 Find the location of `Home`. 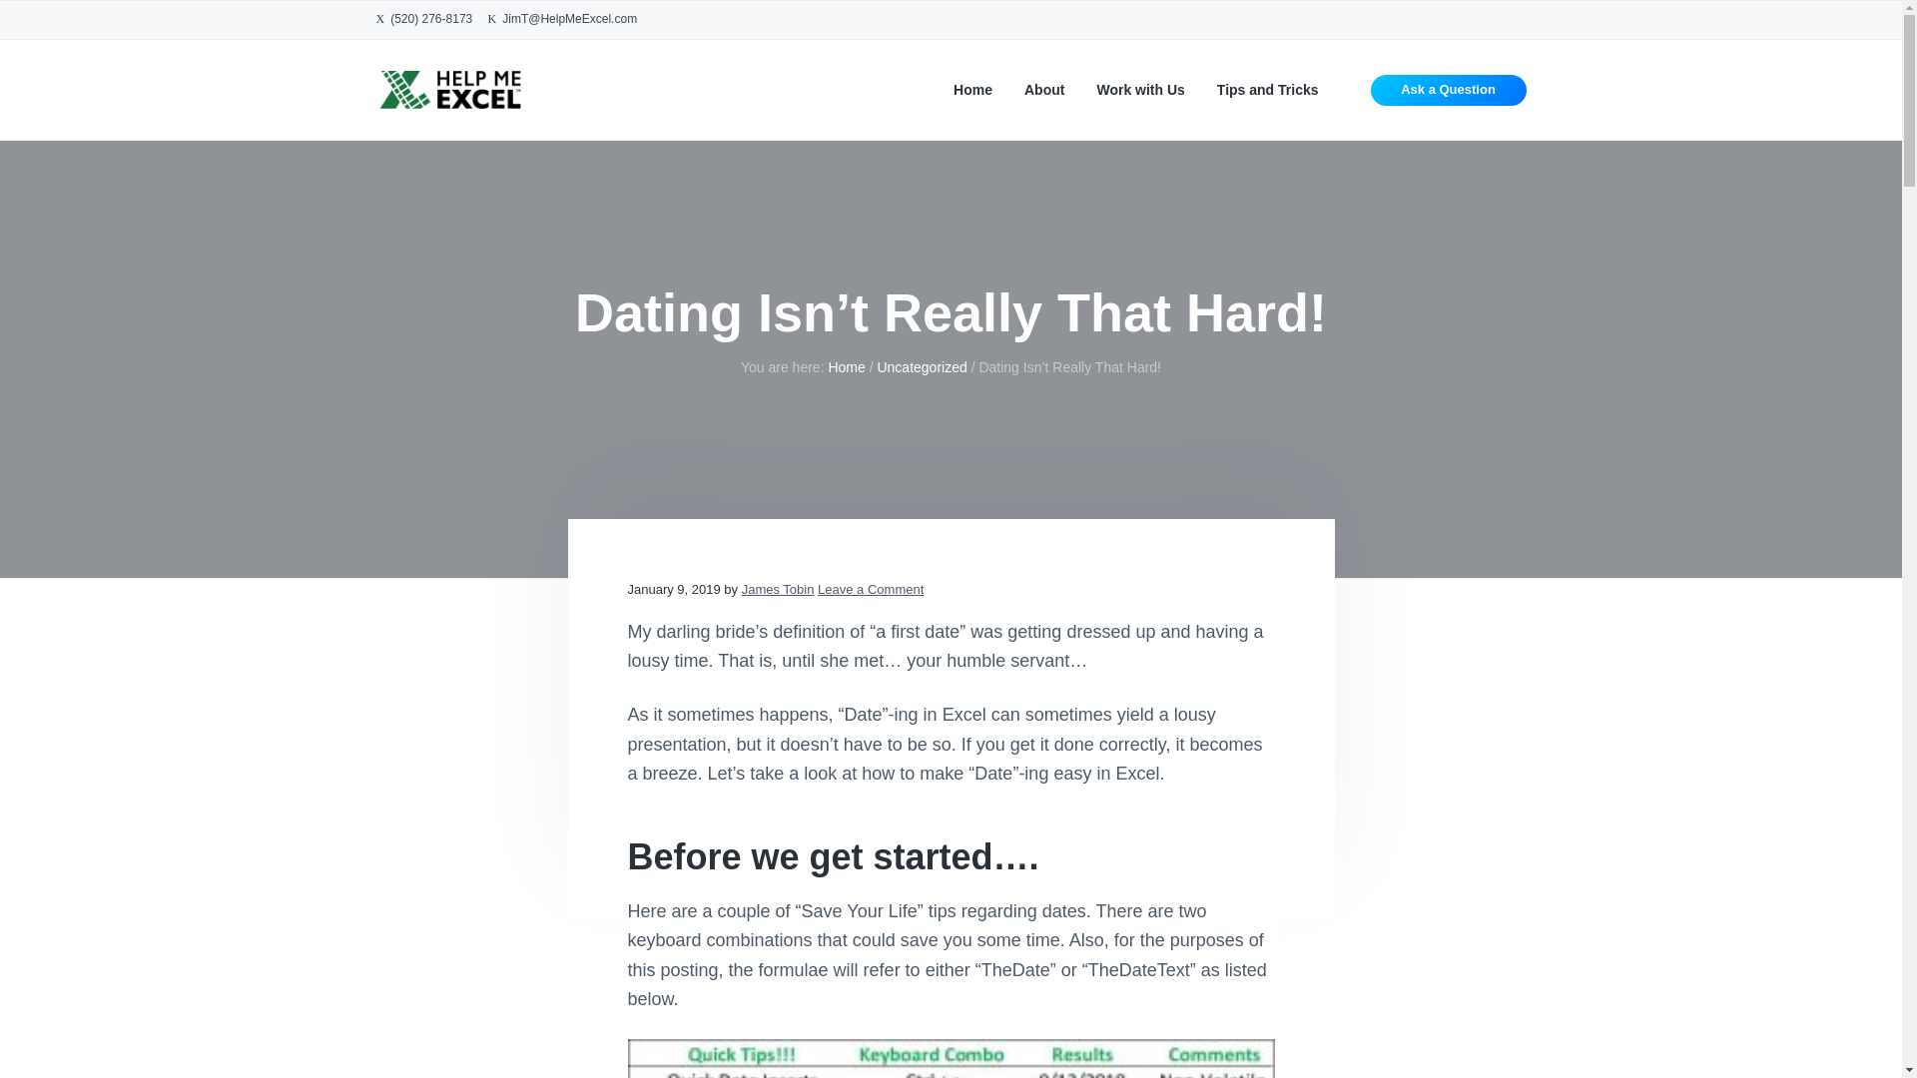

Home is located at coordinates (846, 366).